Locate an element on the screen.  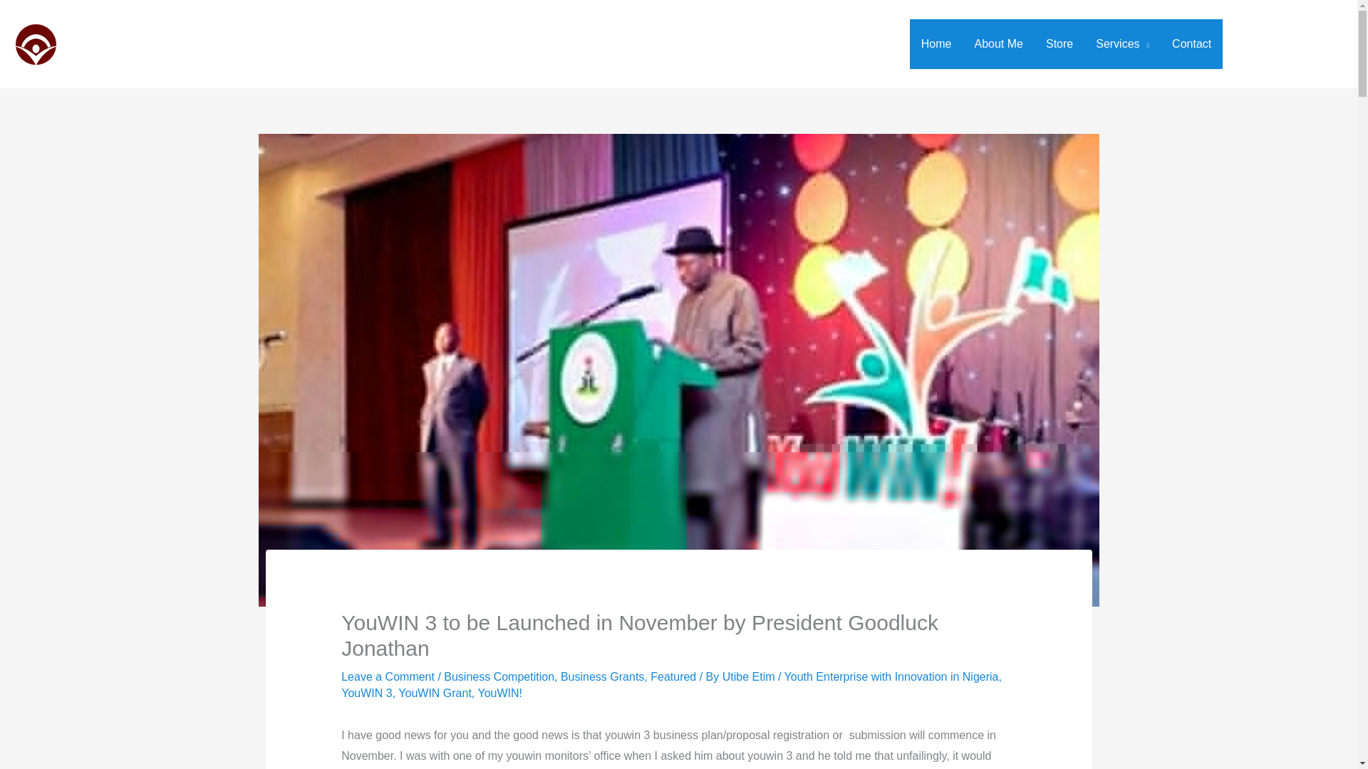
Featured is located at coordinates (673, 676).